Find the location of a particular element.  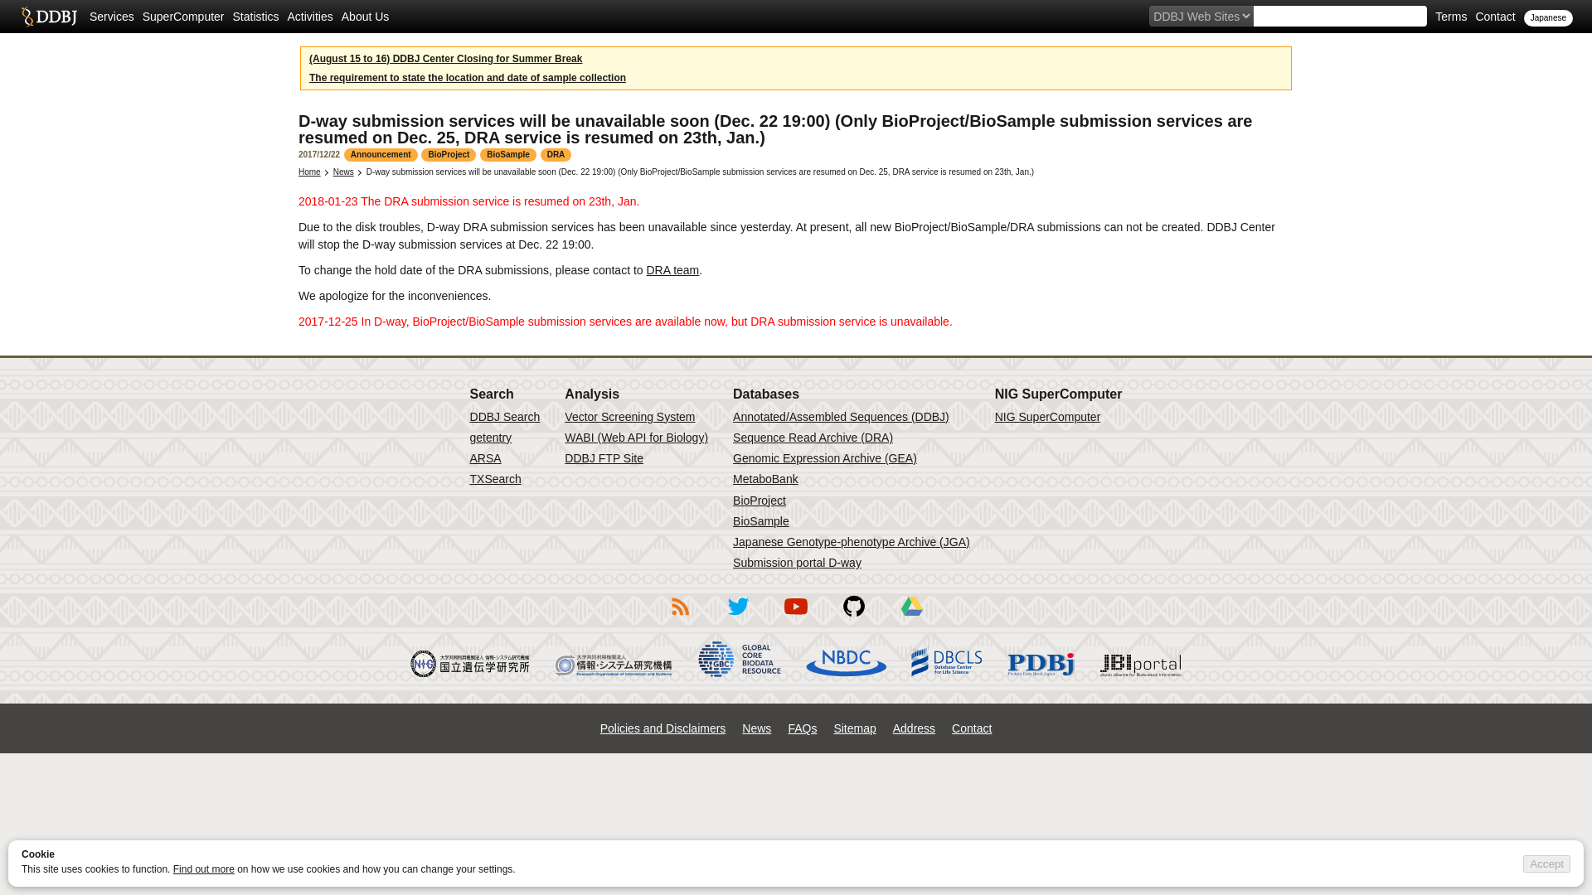

About Us is located at coordinates (366, 17).